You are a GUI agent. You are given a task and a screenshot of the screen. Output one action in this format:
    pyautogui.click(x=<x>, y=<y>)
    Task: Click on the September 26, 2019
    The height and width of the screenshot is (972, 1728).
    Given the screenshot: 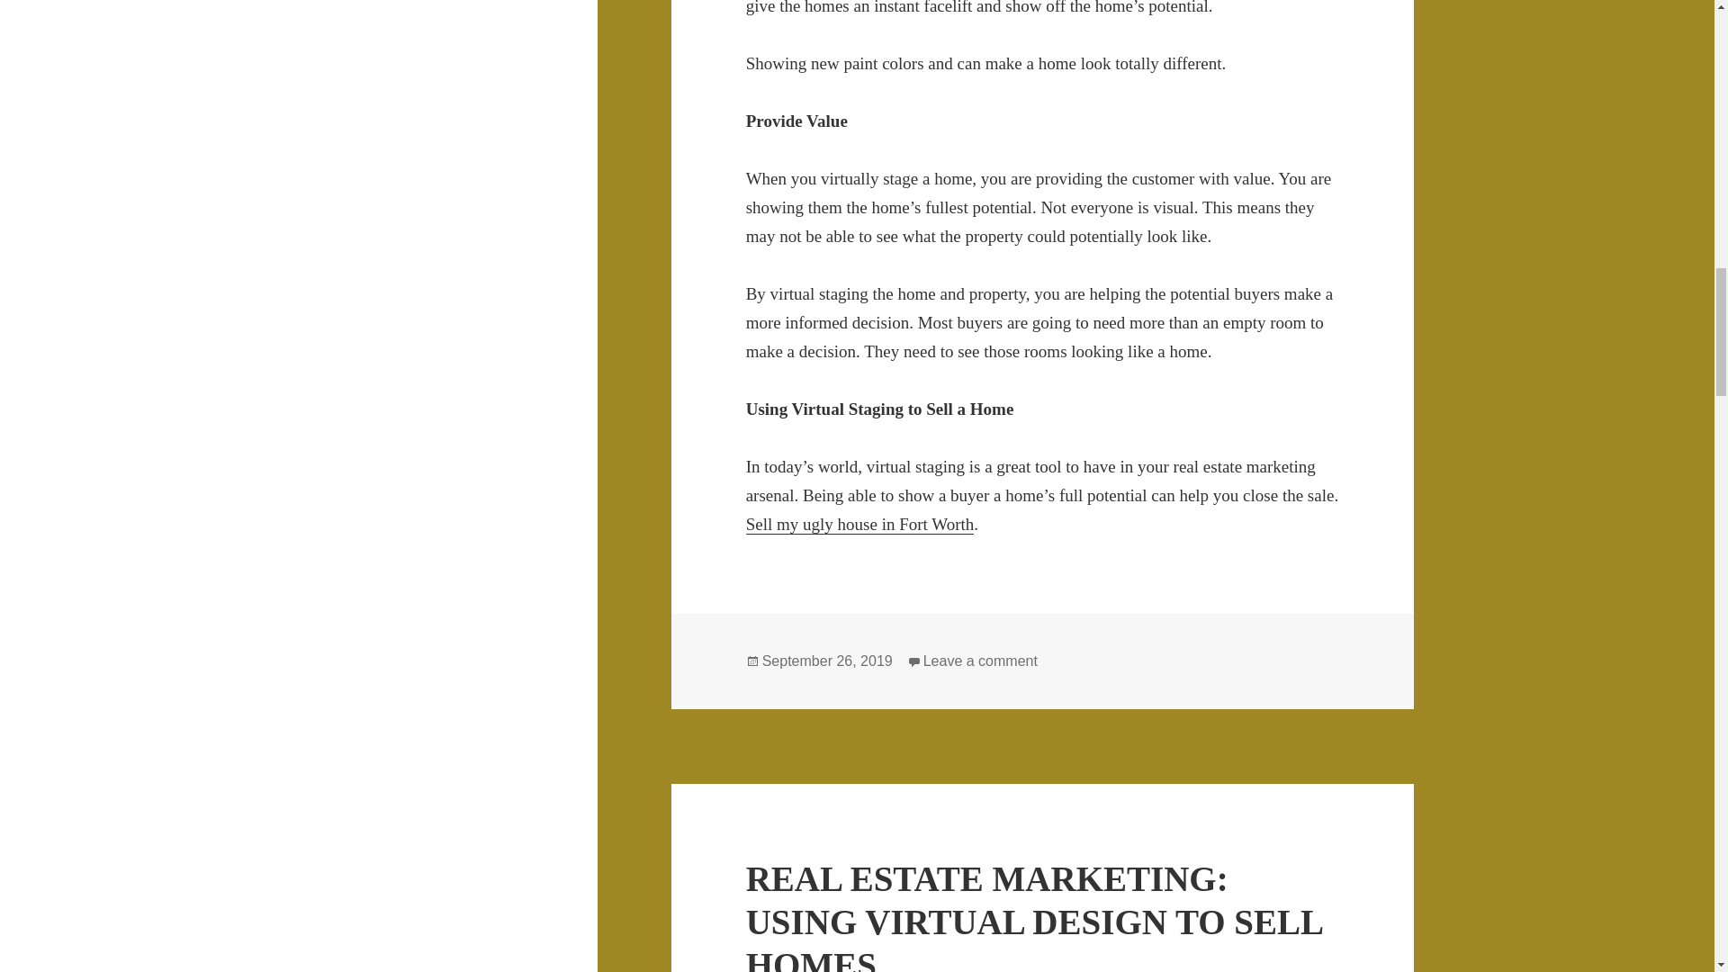 What is the action you would take?
    pyautogui.click(x=827, y=661)
    